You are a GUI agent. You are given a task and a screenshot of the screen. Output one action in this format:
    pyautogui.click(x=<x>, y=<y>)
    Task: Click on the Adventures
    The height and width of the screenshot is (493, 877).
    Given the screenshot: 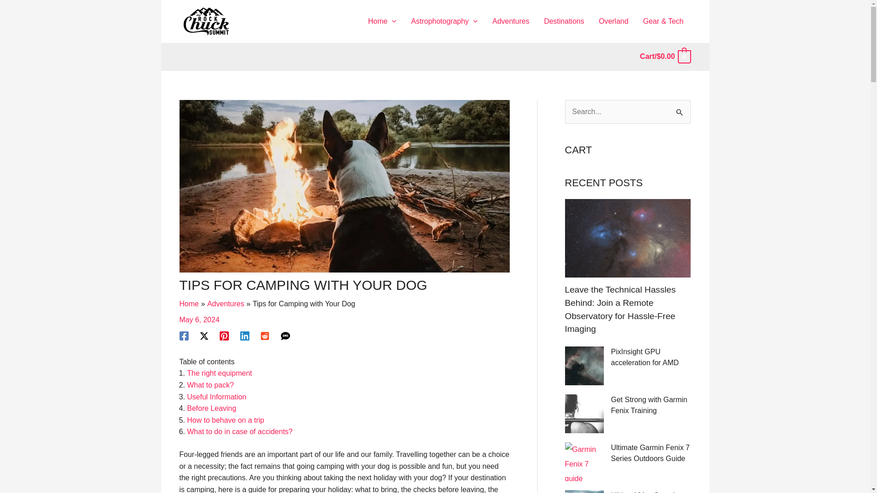 What is the action you would take?
    pyautogui.click(x=226, y=303)
    